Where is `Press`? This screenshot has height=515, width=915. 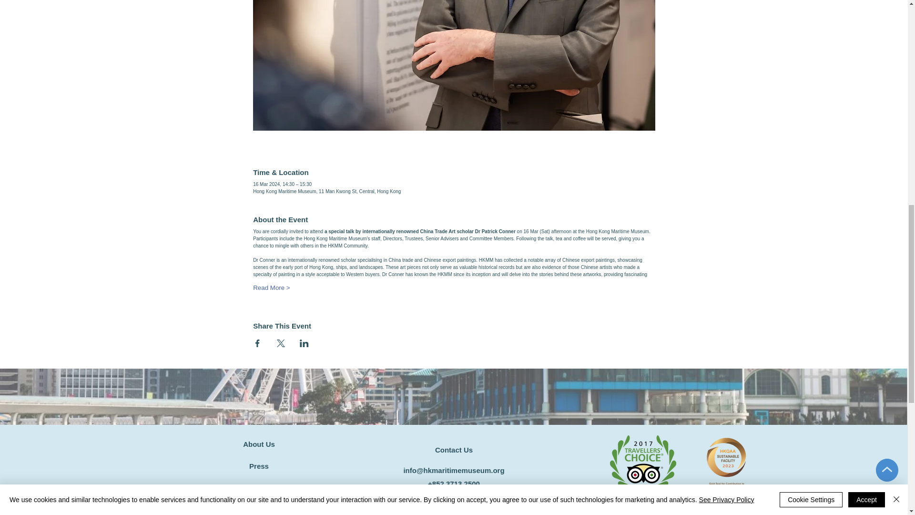 Press is located at coordinates (259, 466).